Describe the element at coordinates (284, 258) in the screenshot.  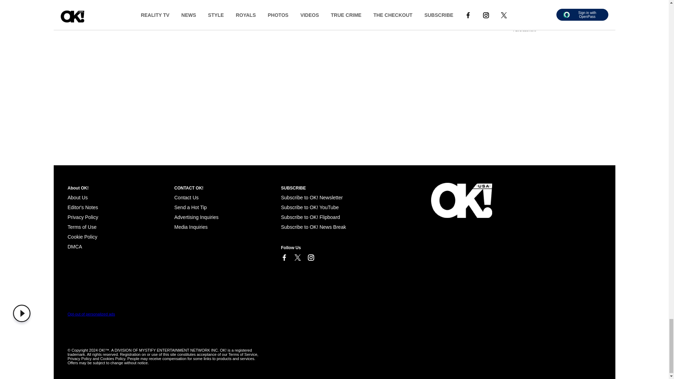
I see `Link to Facebook` at that location.